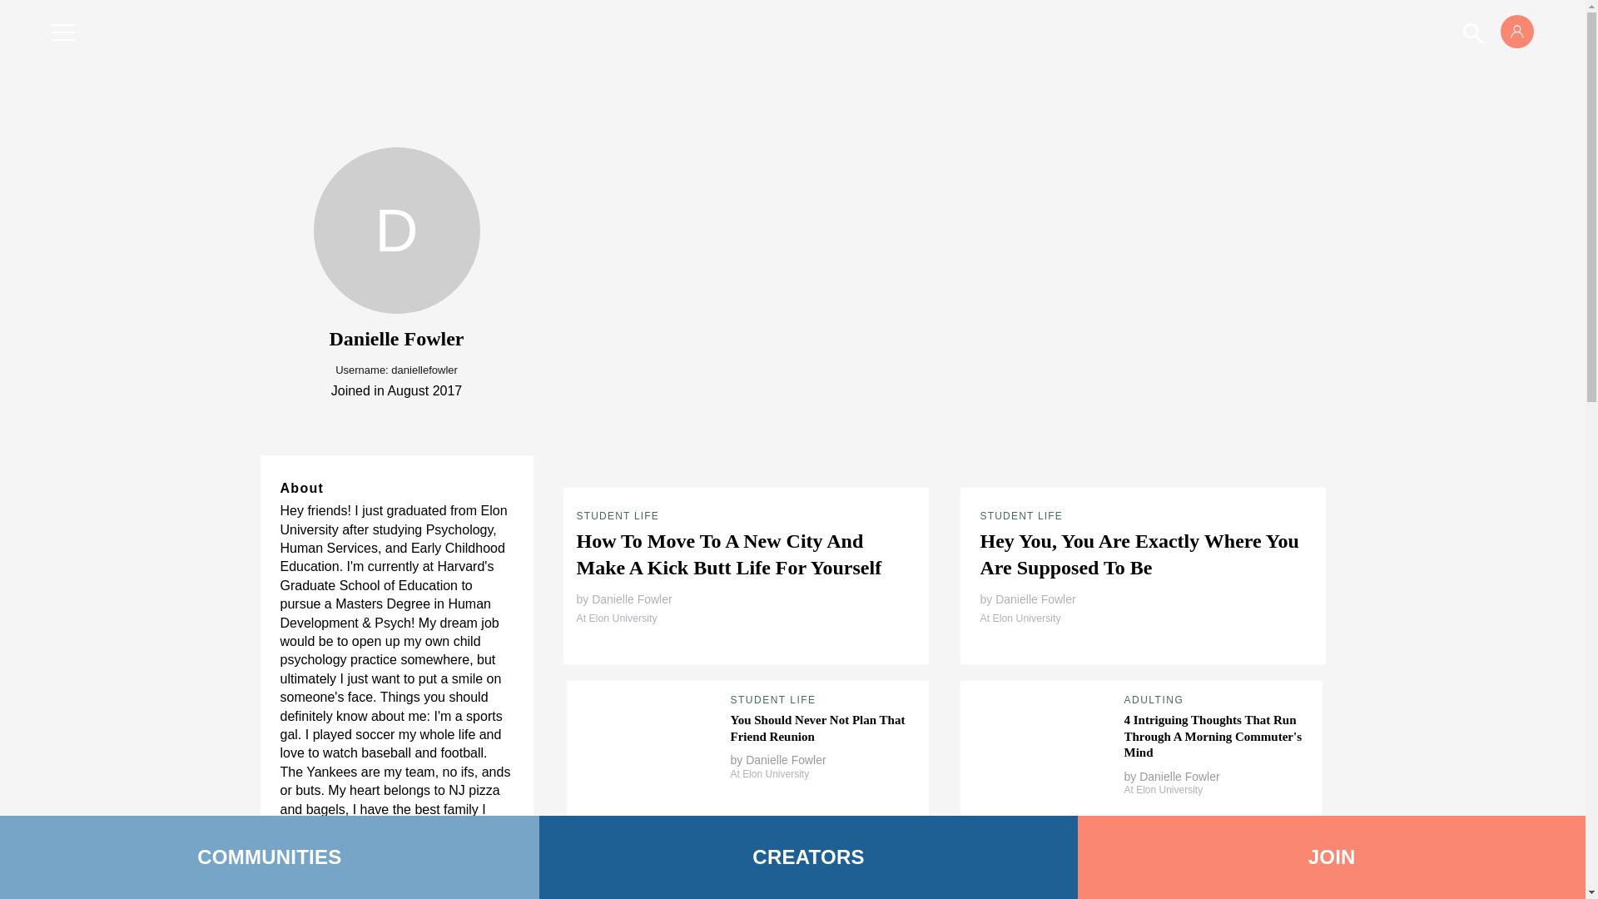 The height and width of the screenshot is (899, 1598). I want to click on Danielle Fowler, so click(1035, 599).